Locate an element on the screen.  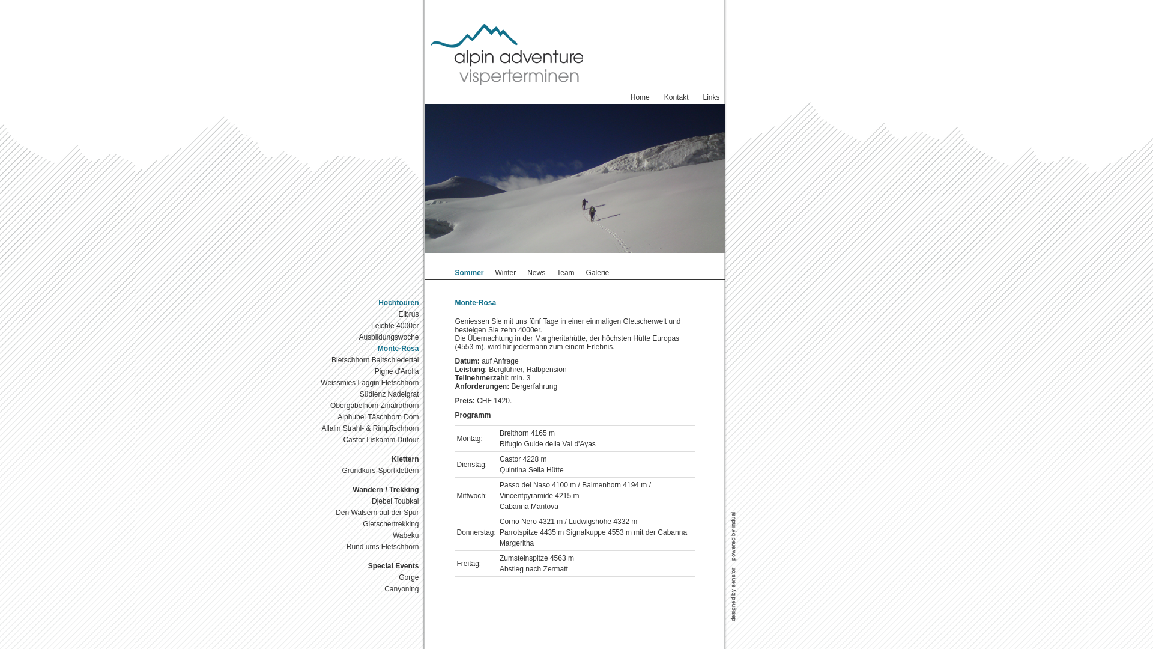
Pigne d'Arolla is located at coordinates (367, 371).